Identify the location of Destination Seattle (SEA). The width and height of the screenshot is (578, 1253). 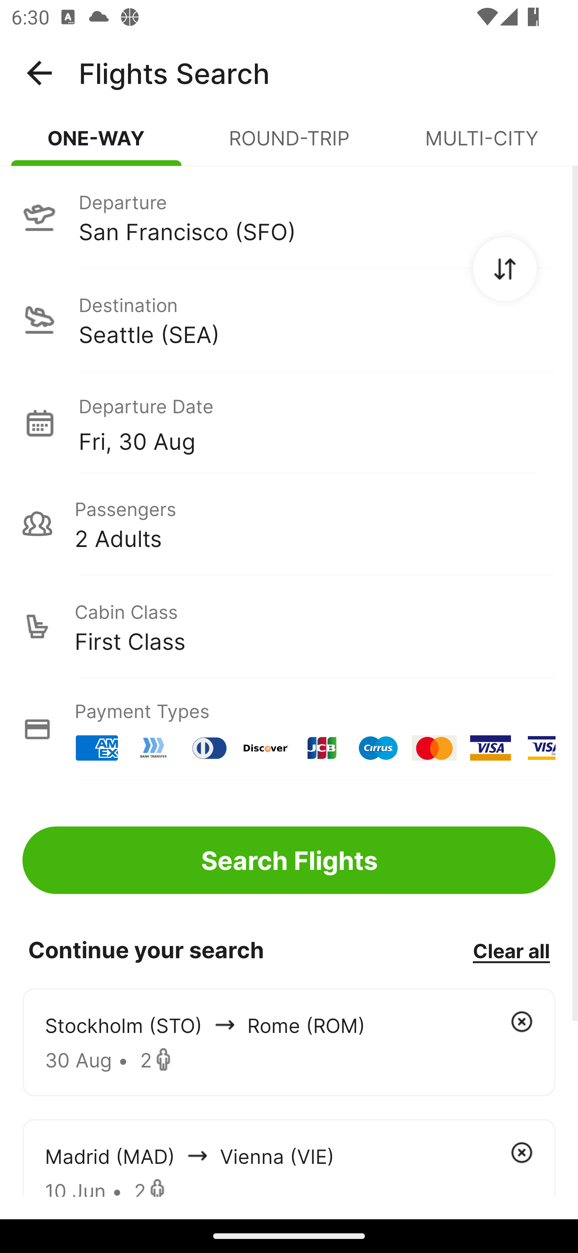
(289, 320).